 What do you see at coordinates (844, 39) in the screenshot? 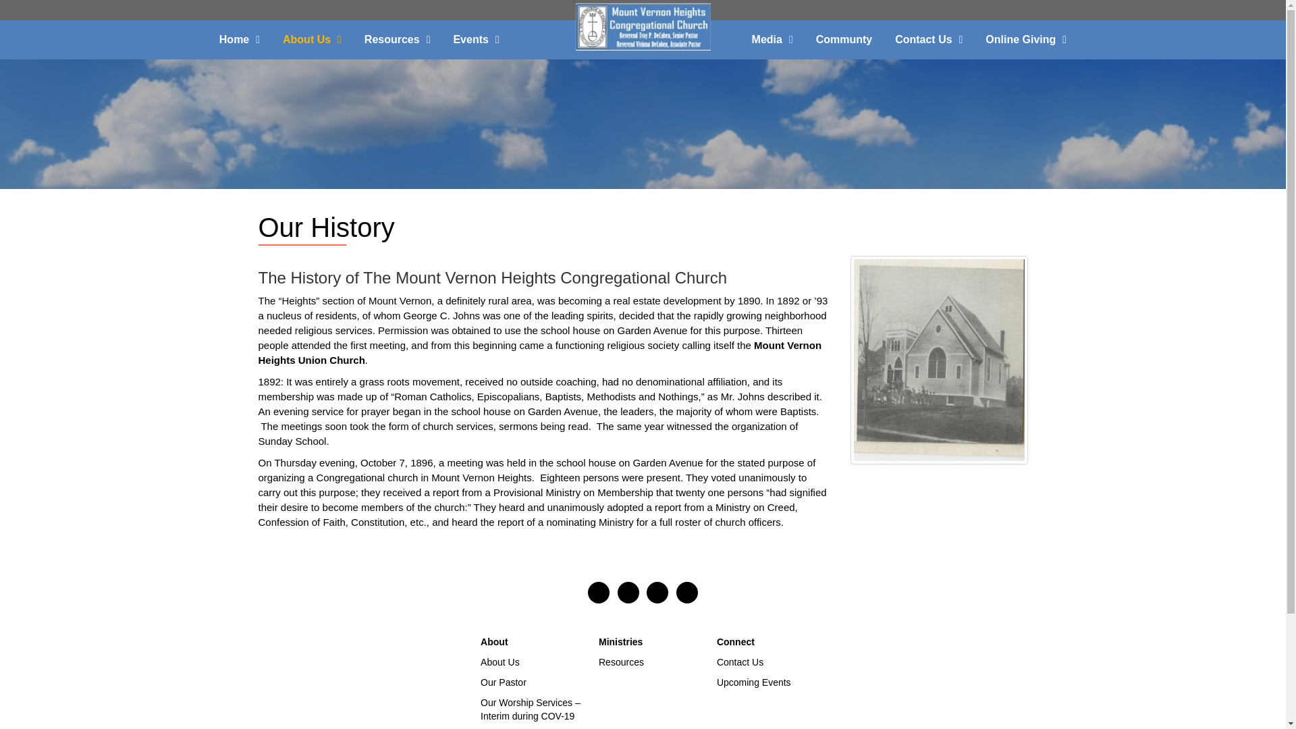
I see `Communty` at bounding box center [844, 39].